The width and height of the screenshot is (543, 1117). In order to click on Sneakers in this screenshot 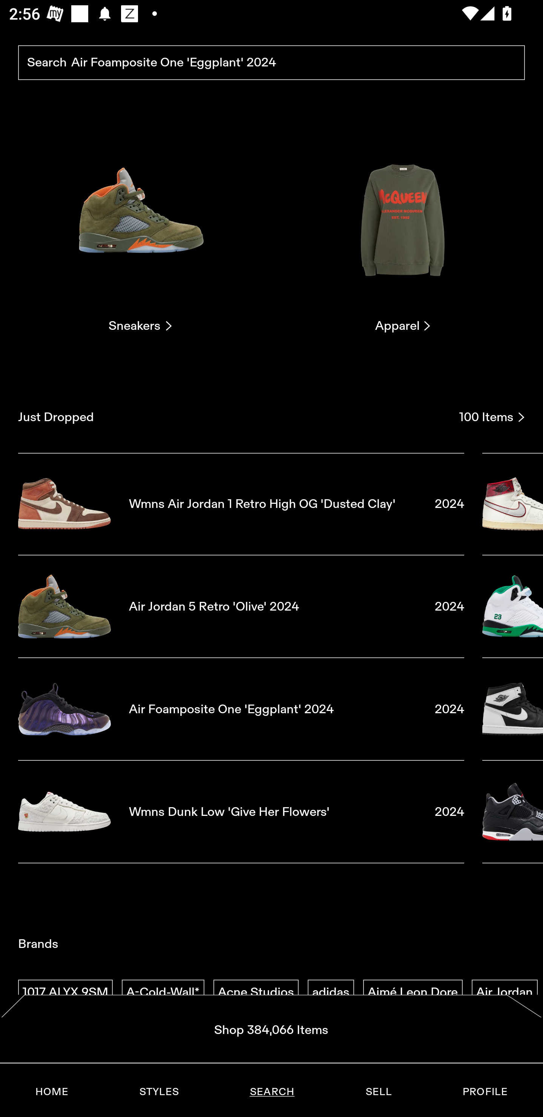, I will do `click(140, 230)`.